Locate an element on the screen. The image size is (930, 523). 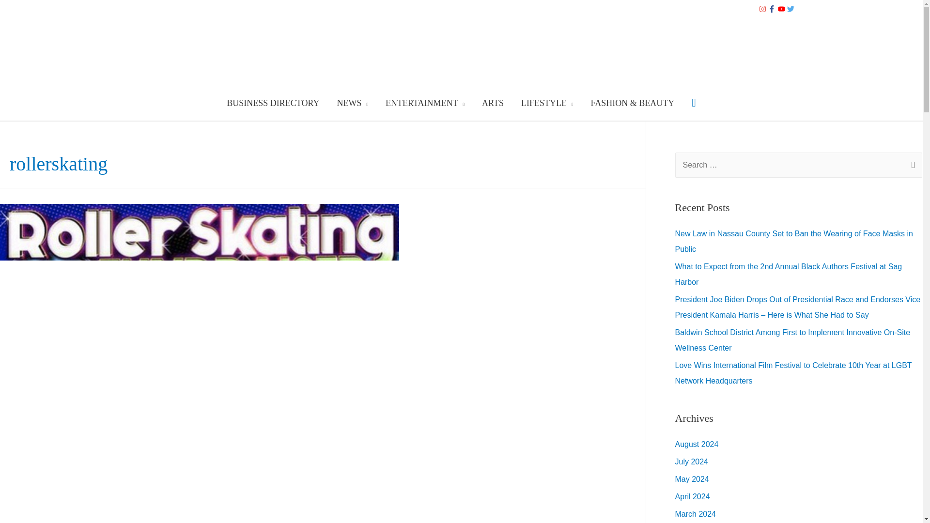
WRITE FOR US is located at coordinates (497, 10).